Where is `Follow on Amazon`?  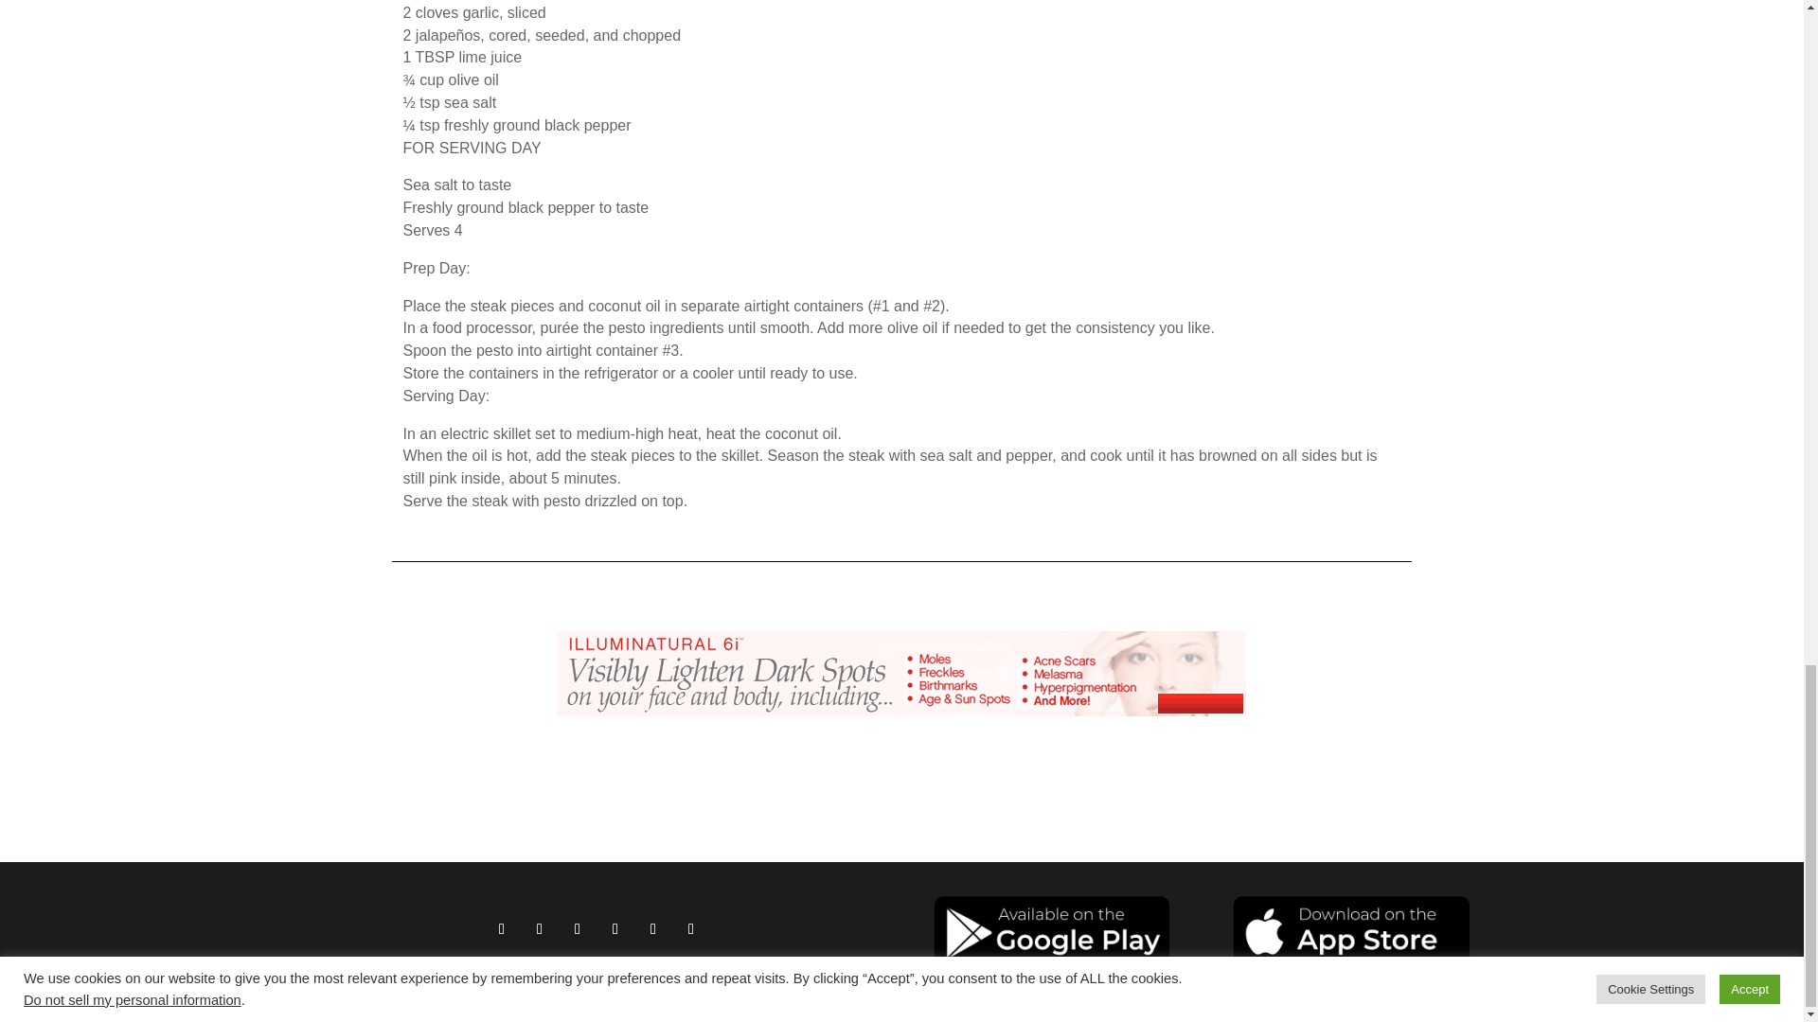
Follow on Amazon is located at coordinates (577, 928).